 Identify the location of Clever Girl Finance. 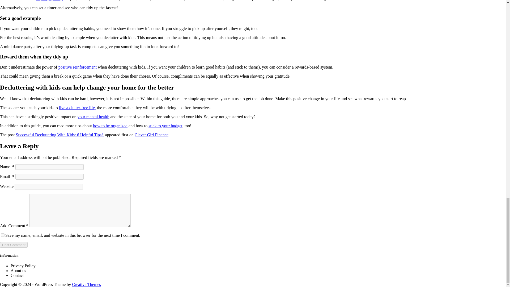
(151, 135).